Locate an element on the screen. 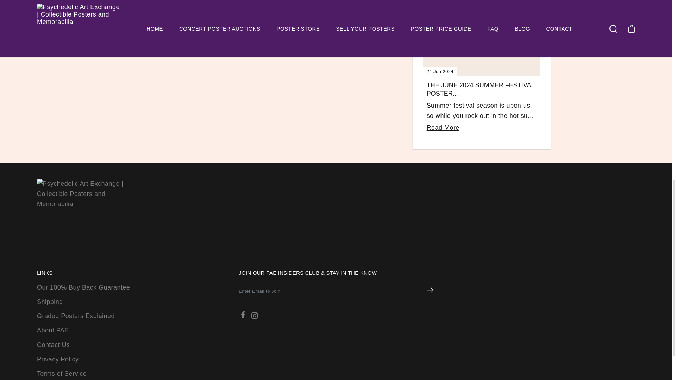 The width and height of the screenshot is (676, 380). THE JUNE 2024 SUMMER FESTIVAL POSTER... is located at coordinates (480, 89).